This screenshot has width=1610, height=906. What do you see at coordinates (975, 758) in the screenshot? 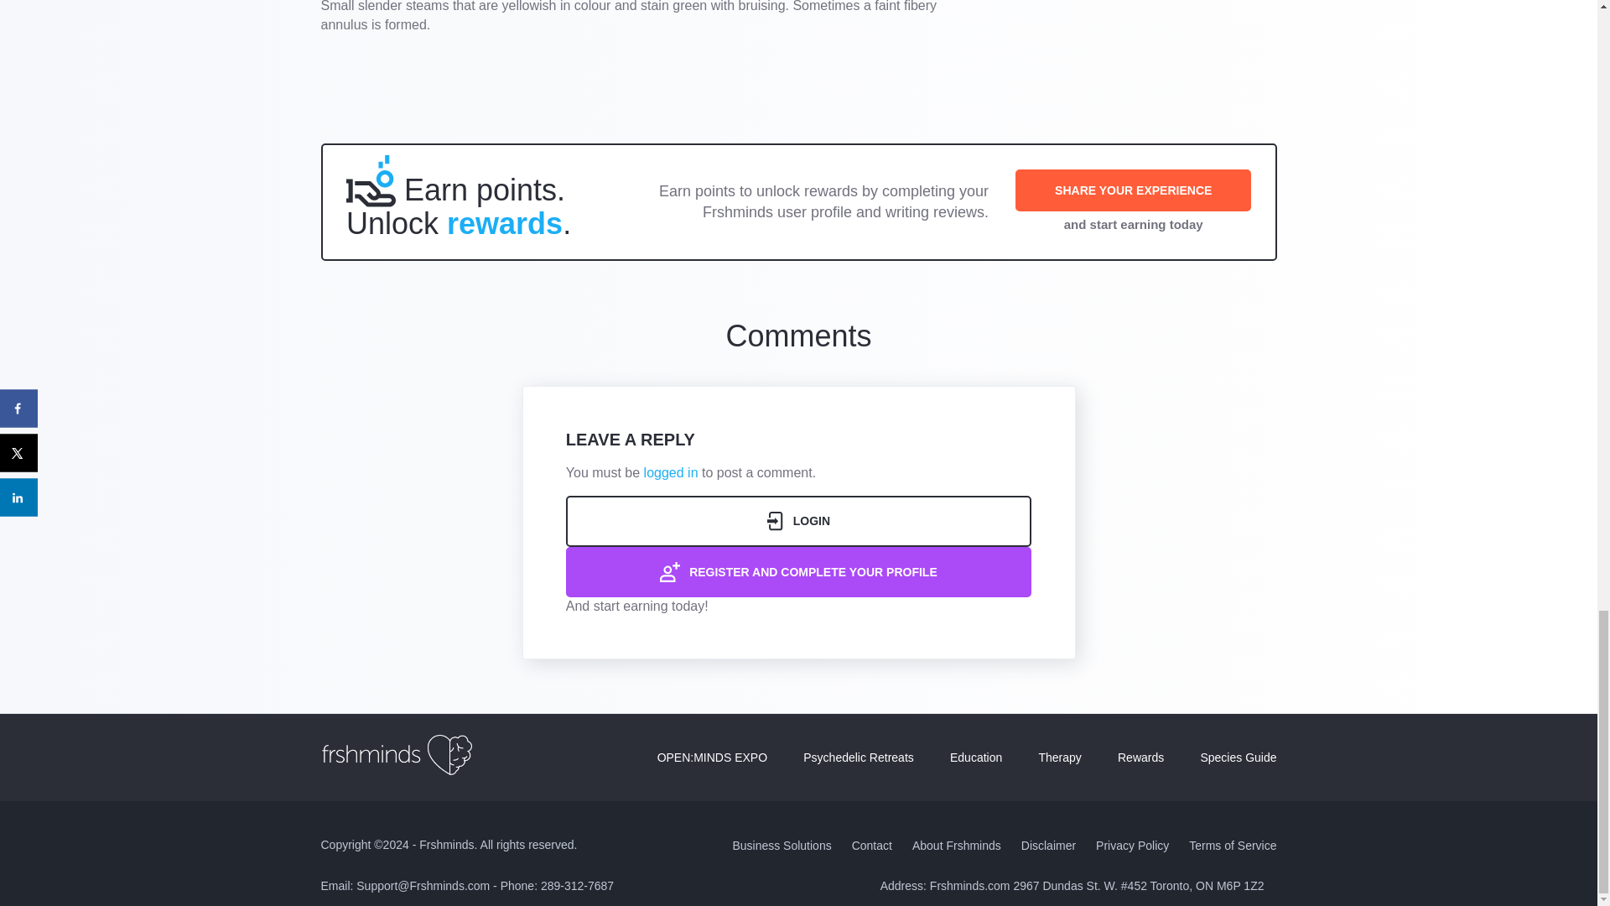
I see `Education` at bounding box center [975, 758].